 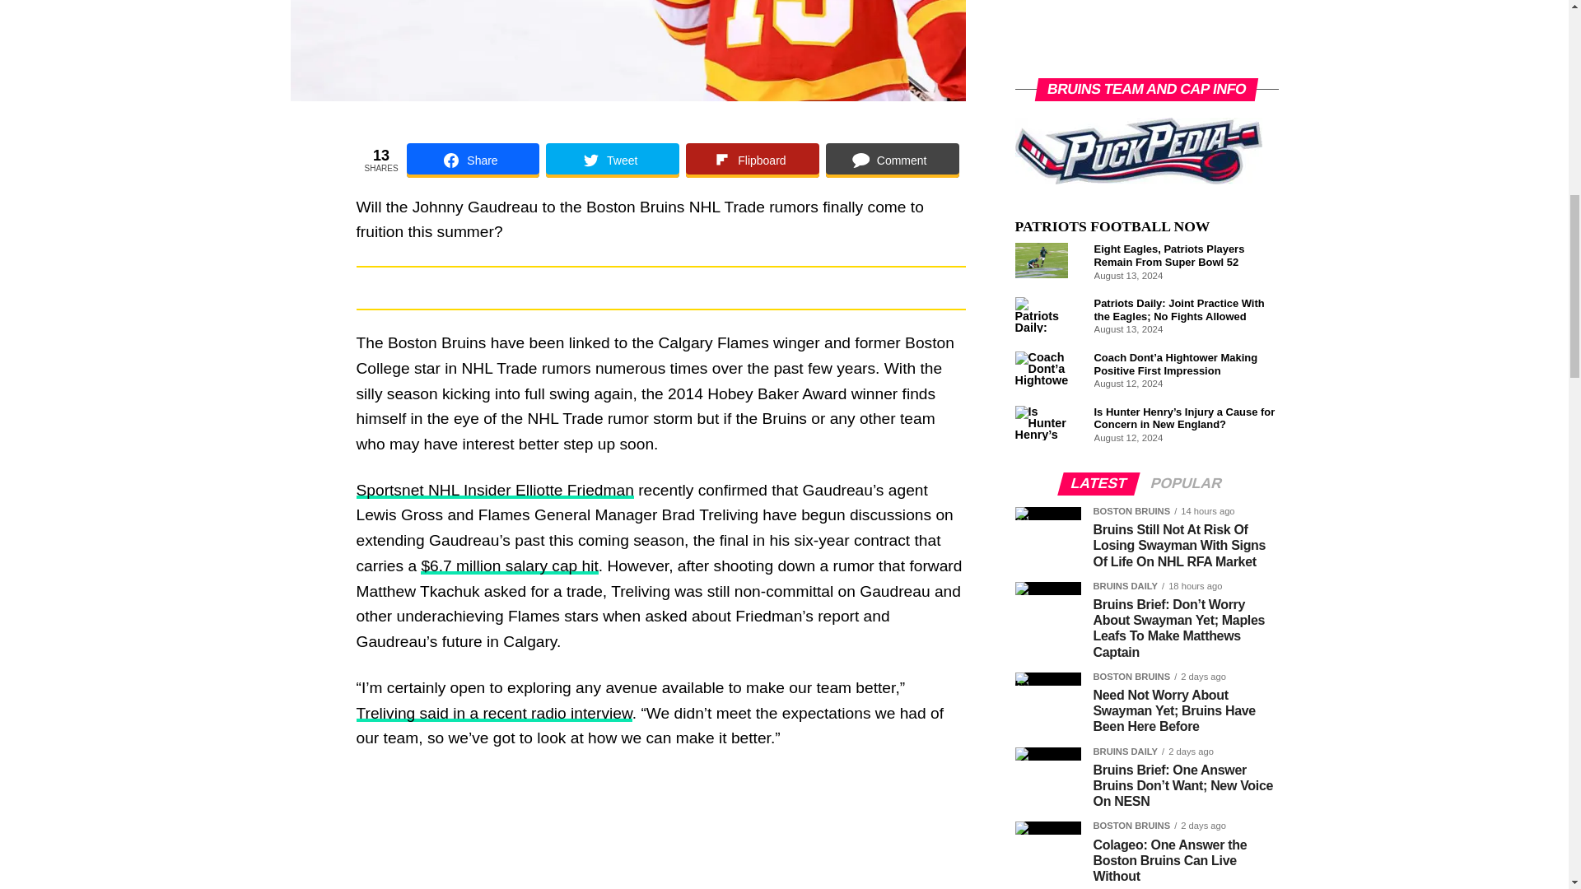 What do you see at coordinates (893, 160) in the screenshot?
I see `Share on Comment` at bounding box center [893, 160].